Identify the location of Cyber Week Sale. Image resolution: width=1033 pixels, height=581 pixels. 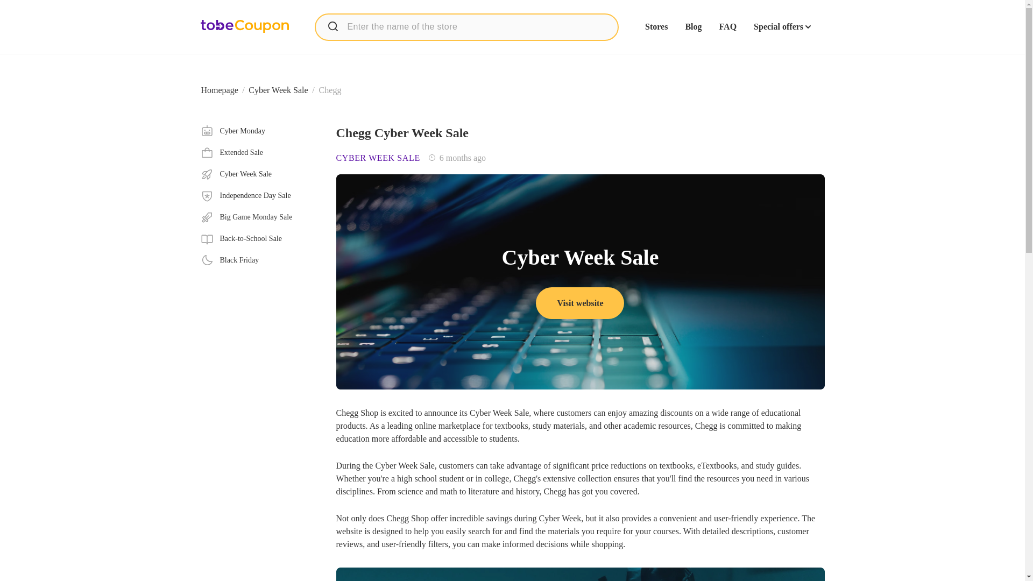
(259, 174).